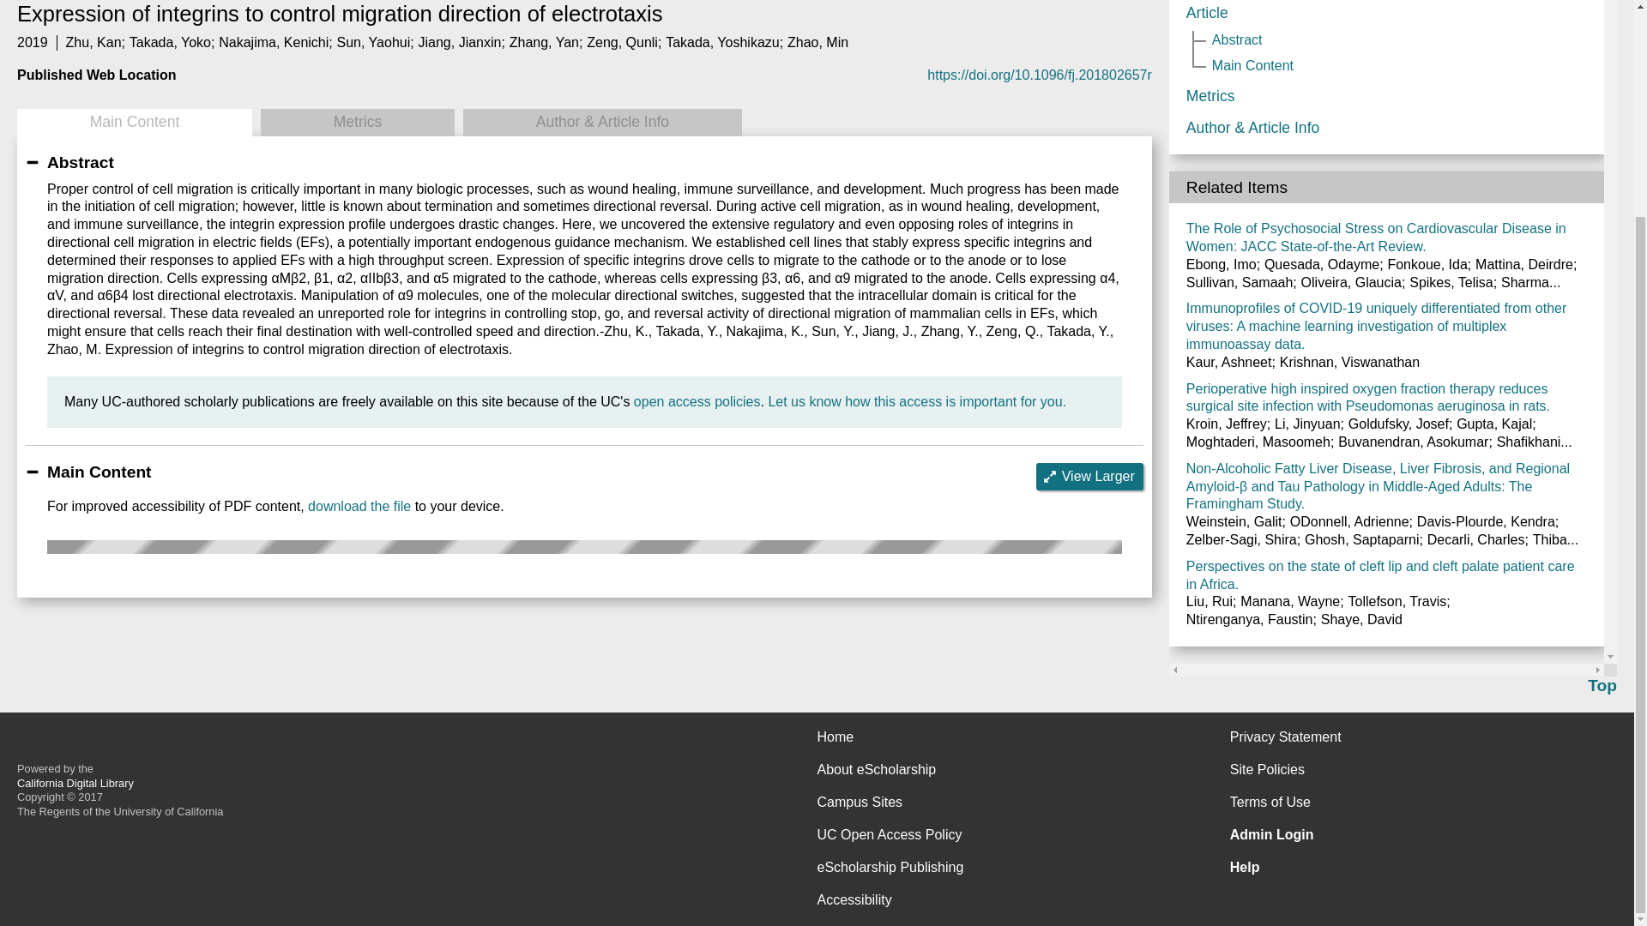 The image size is (1647, 926). What do you see at coordinates (134, 122) in the screenshot?
I see `Main Content` at bounding box center [134, 122].